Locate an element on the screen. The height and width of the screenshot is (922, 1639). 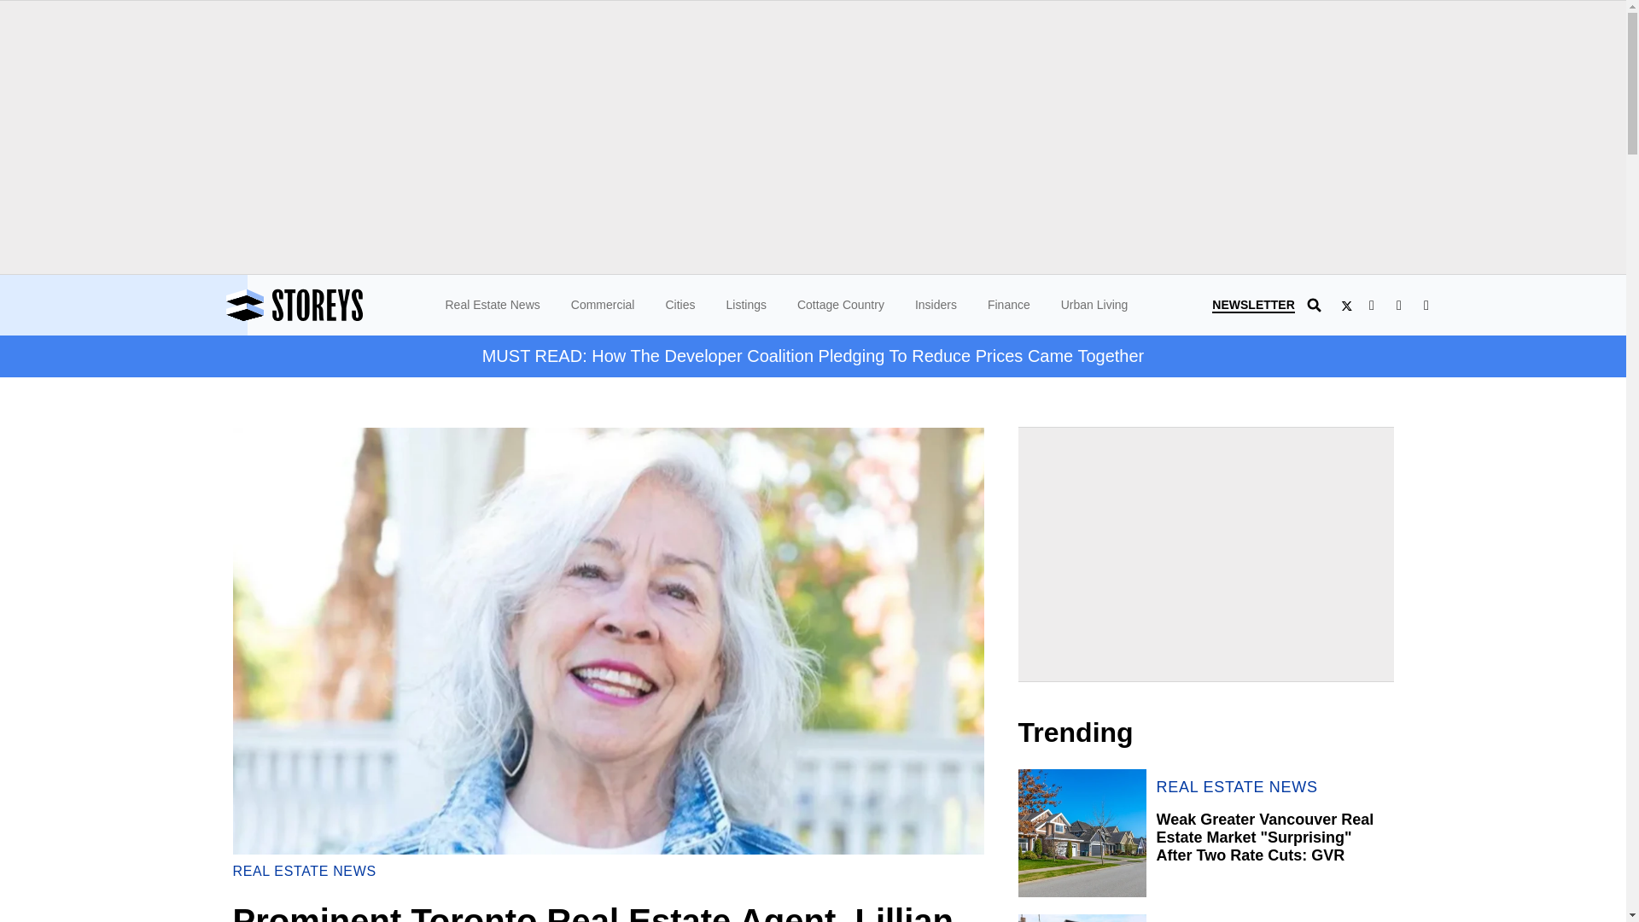
Listings is located at coordinates (745, 304).